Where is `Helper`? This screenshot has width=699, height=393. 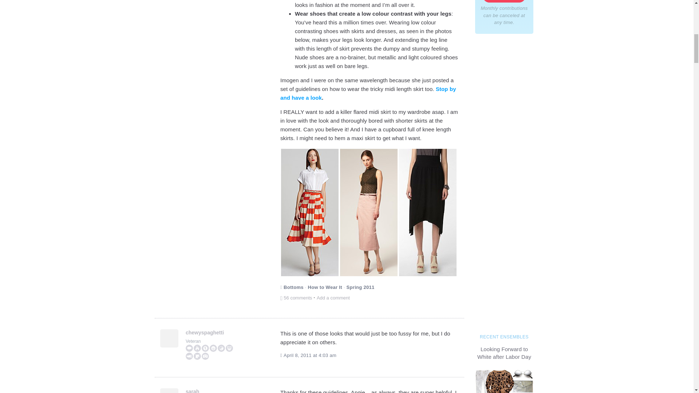
Helper is located at coordinates (205, 348).